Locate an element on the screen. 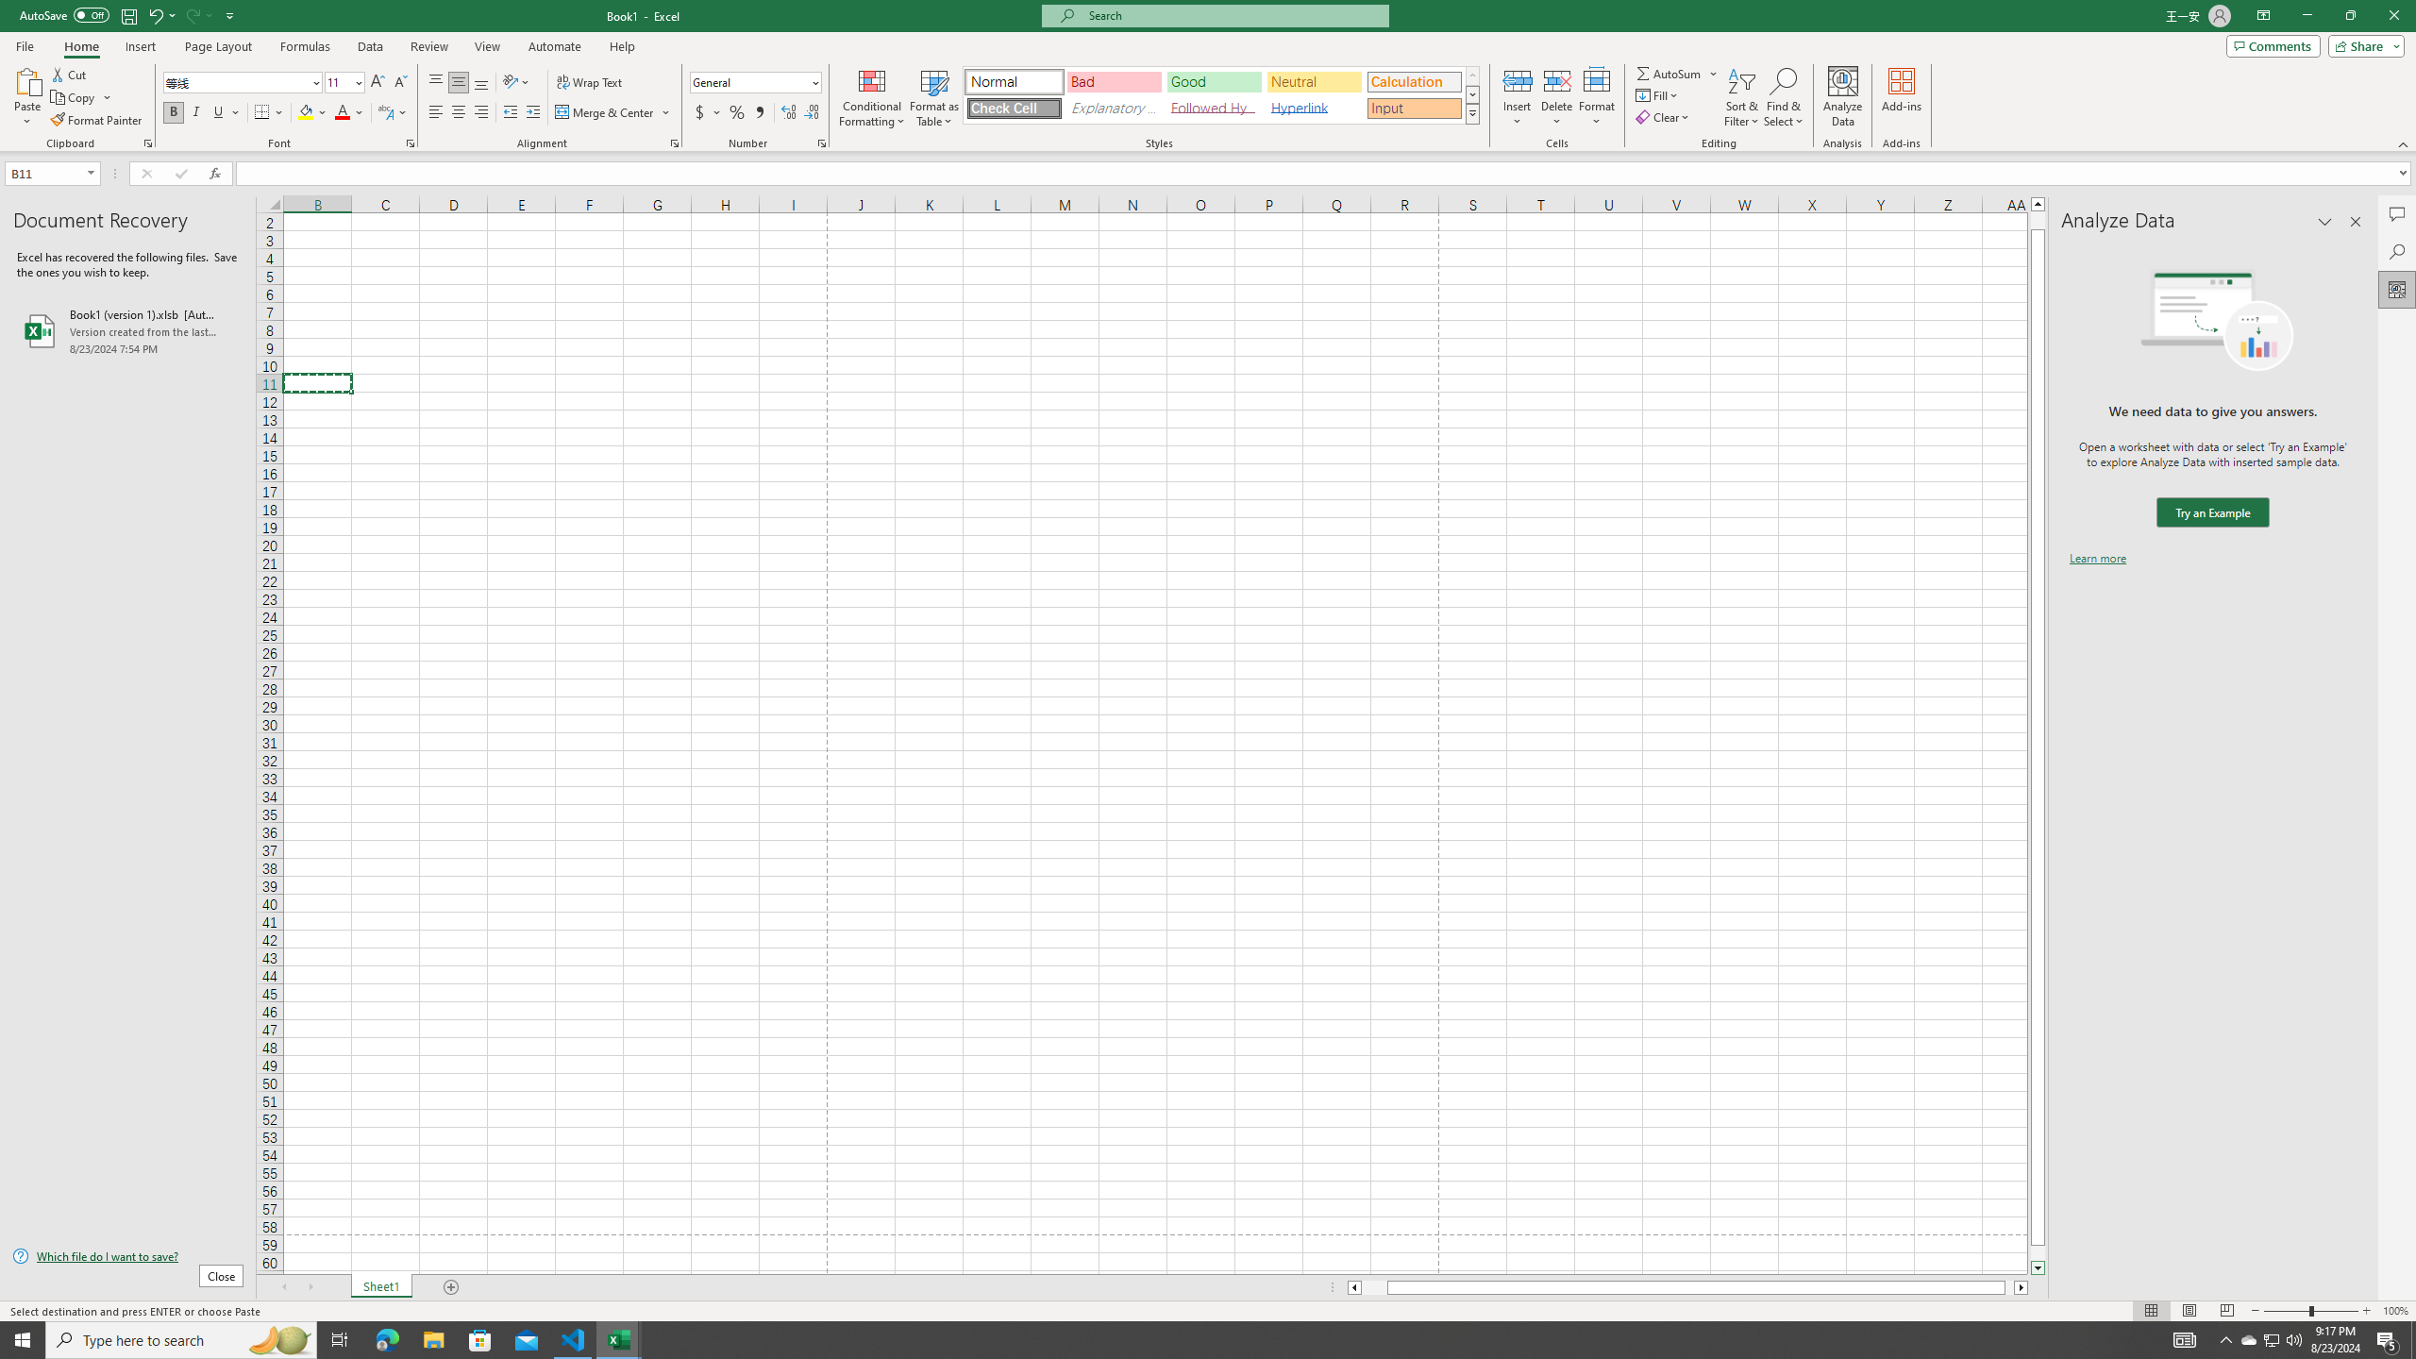 This screenshot has width=2416, height=1359. Show Phonetic Field is located at coordinates (393, 113).